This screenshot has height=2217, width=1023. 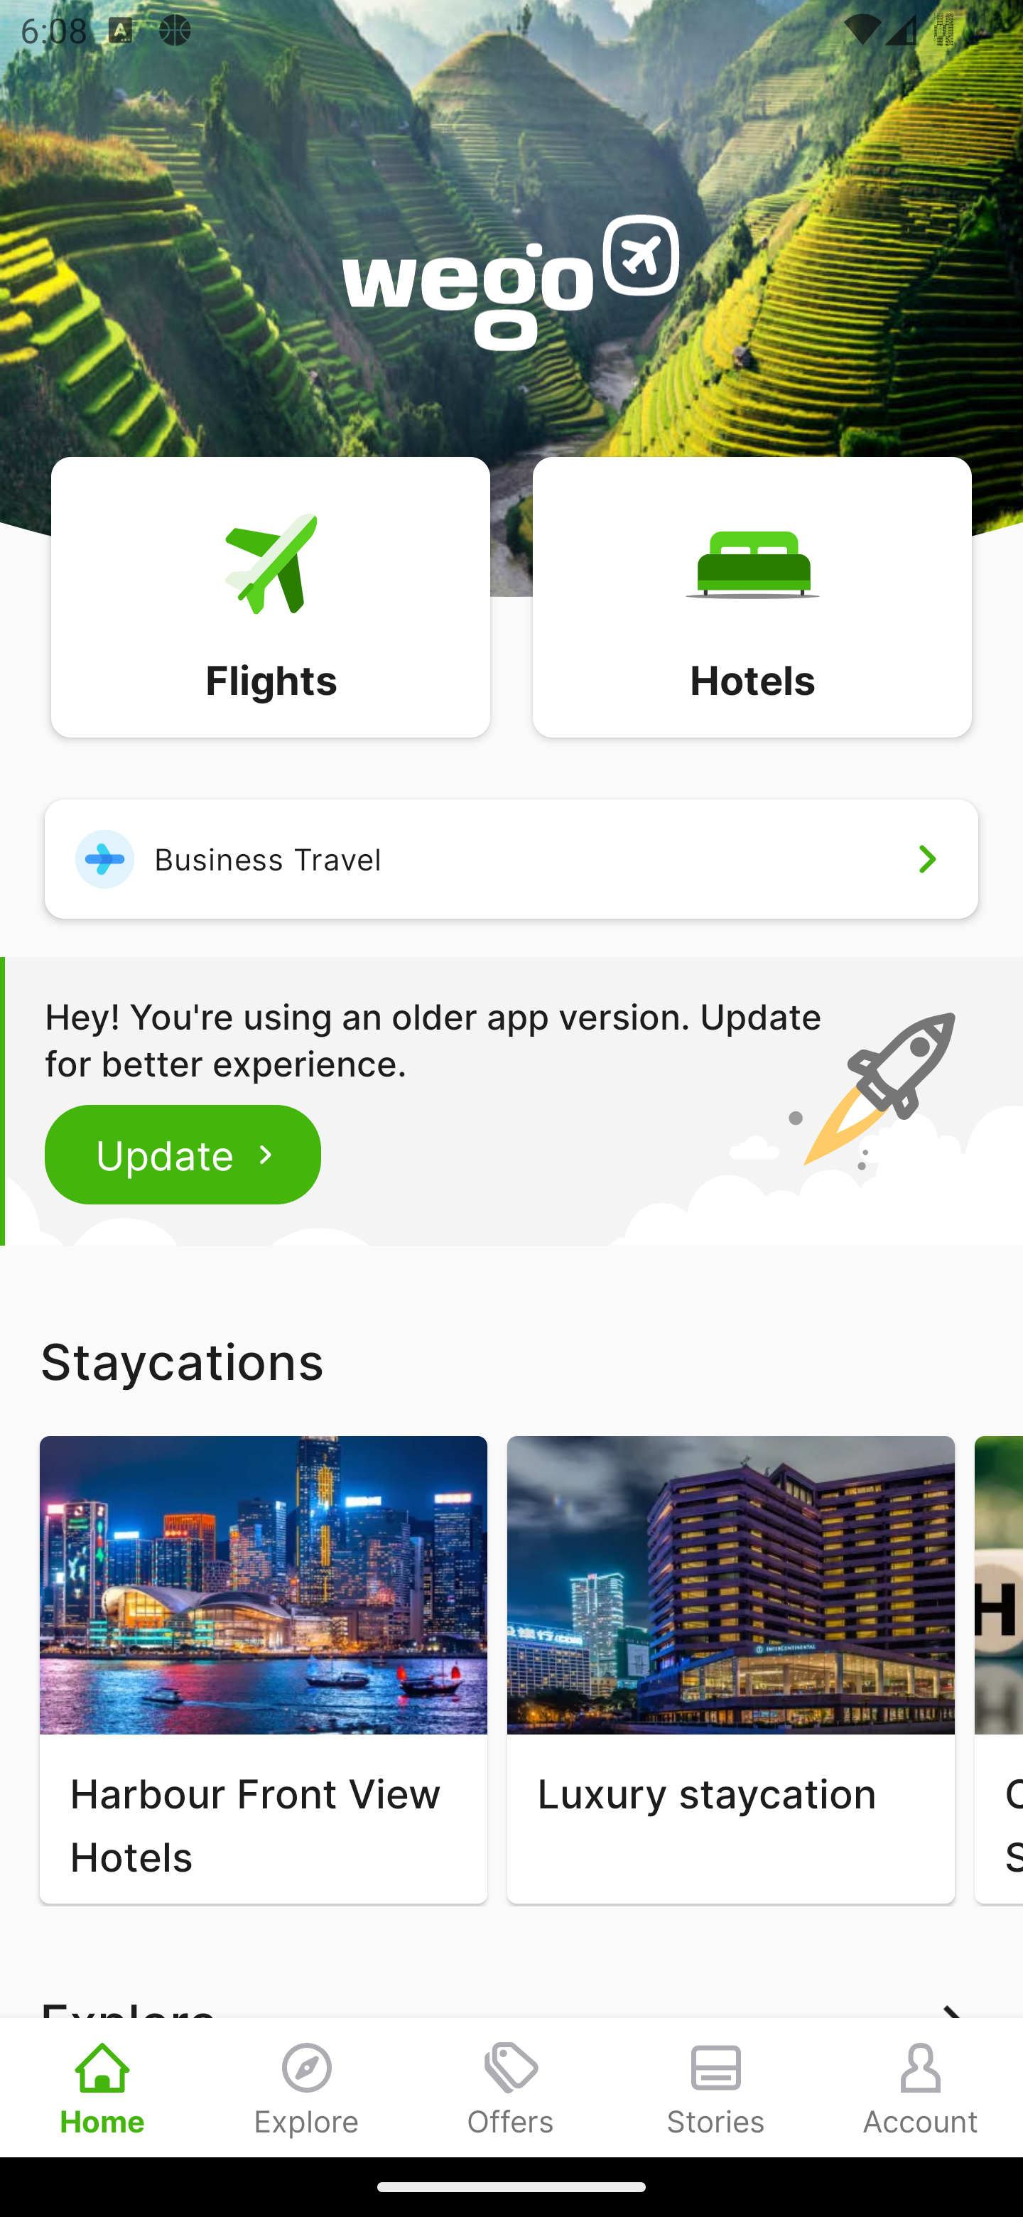 I want to click on Staycations, so click(x=511, y=1361).